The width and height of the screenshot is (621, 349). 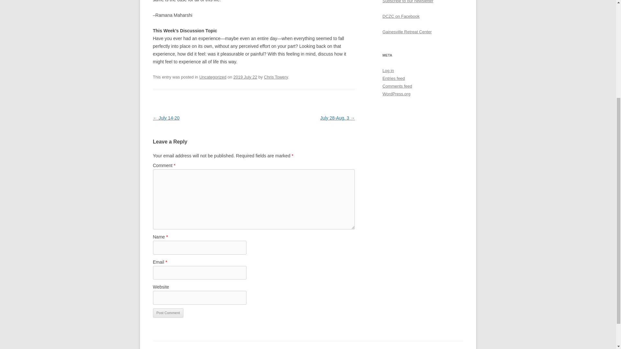 What do you see at coordinates (245, 77) in the screenshot?
I see `21:56` at bounding box center [245, 77].